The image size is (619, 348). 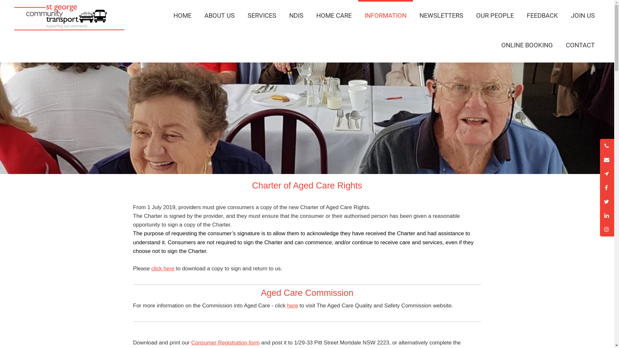 What do you see at coordinates (527, 44) in the screenshot?
I see `ONLINE BOOKING` at bounding box center [527, 44].